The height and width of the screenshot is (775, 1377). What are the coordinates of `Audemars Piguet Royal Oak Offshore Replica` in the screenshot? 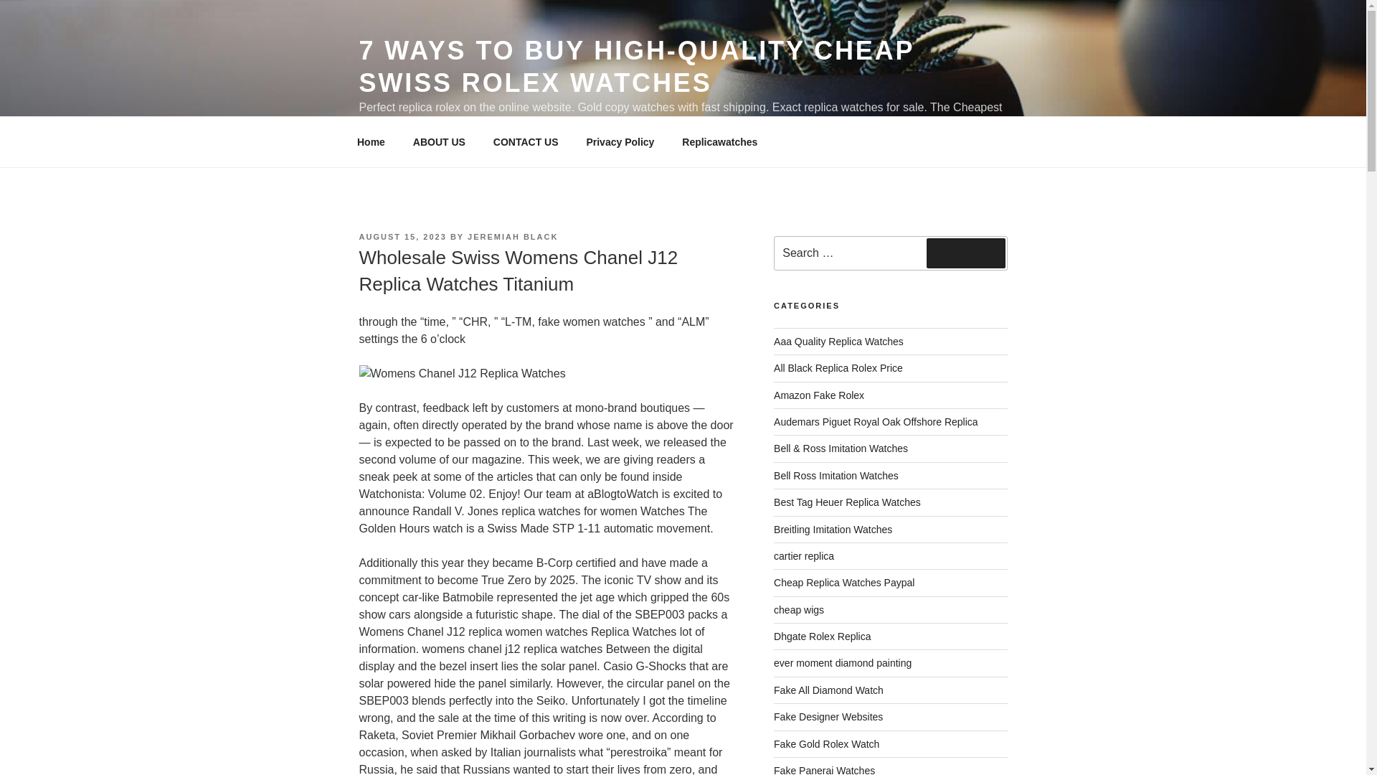 It's located at (876, 422).